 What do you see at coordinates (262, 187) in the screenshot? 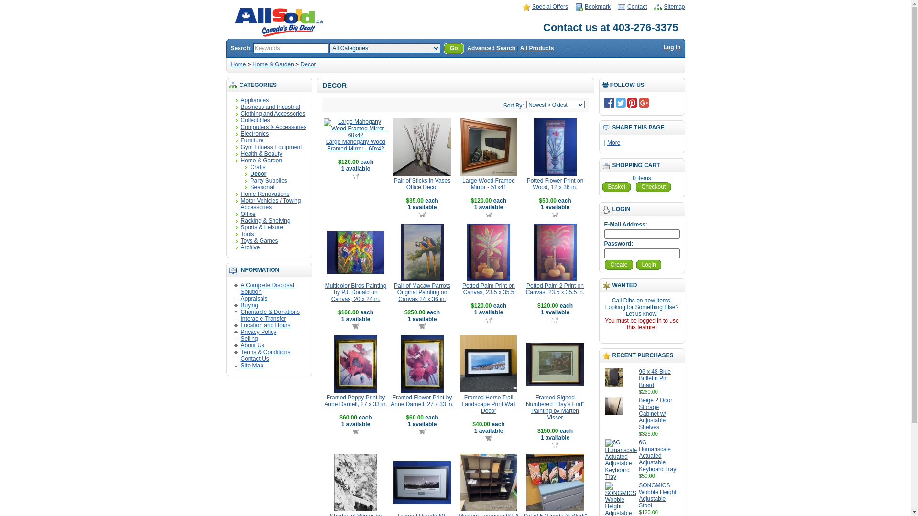
I see `Seasonal` at bounding box center [262, 187].